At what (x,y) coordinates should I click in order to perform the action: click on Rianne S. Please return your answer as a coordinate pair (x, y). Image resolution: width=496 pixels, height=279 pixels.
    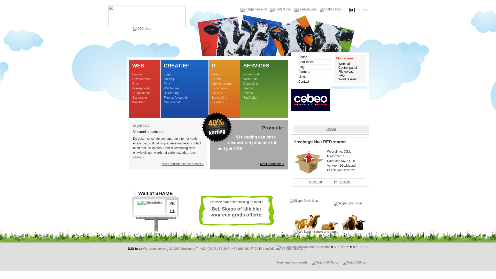
    Looking at the image, I should click on (331, 129).